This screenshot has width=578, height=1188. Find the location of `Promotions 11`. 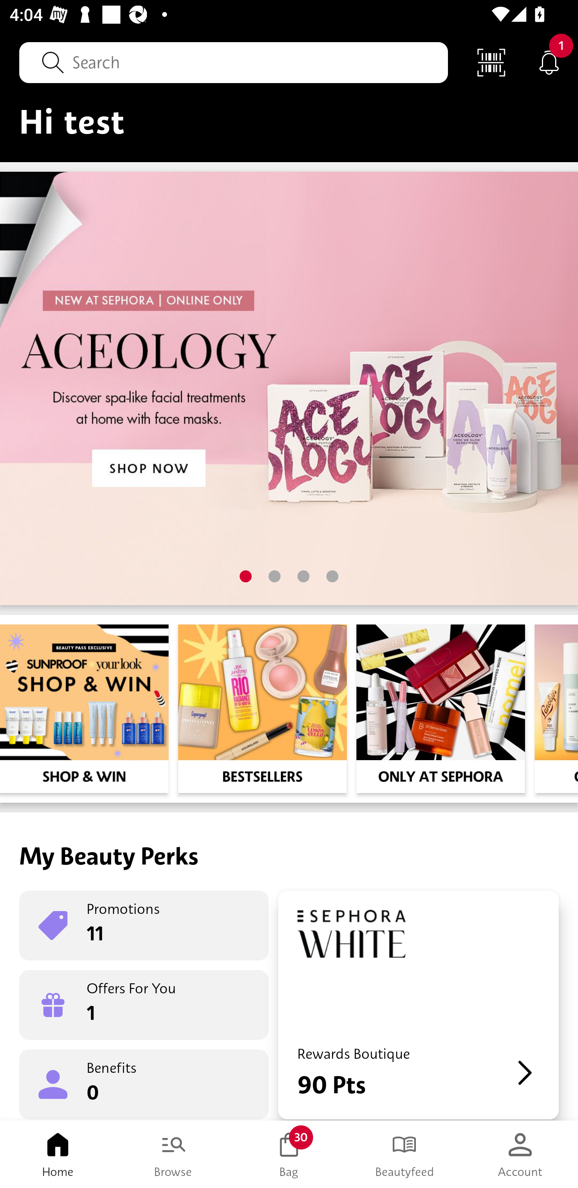

Promotions 11 is located at coordinates (144, 926).